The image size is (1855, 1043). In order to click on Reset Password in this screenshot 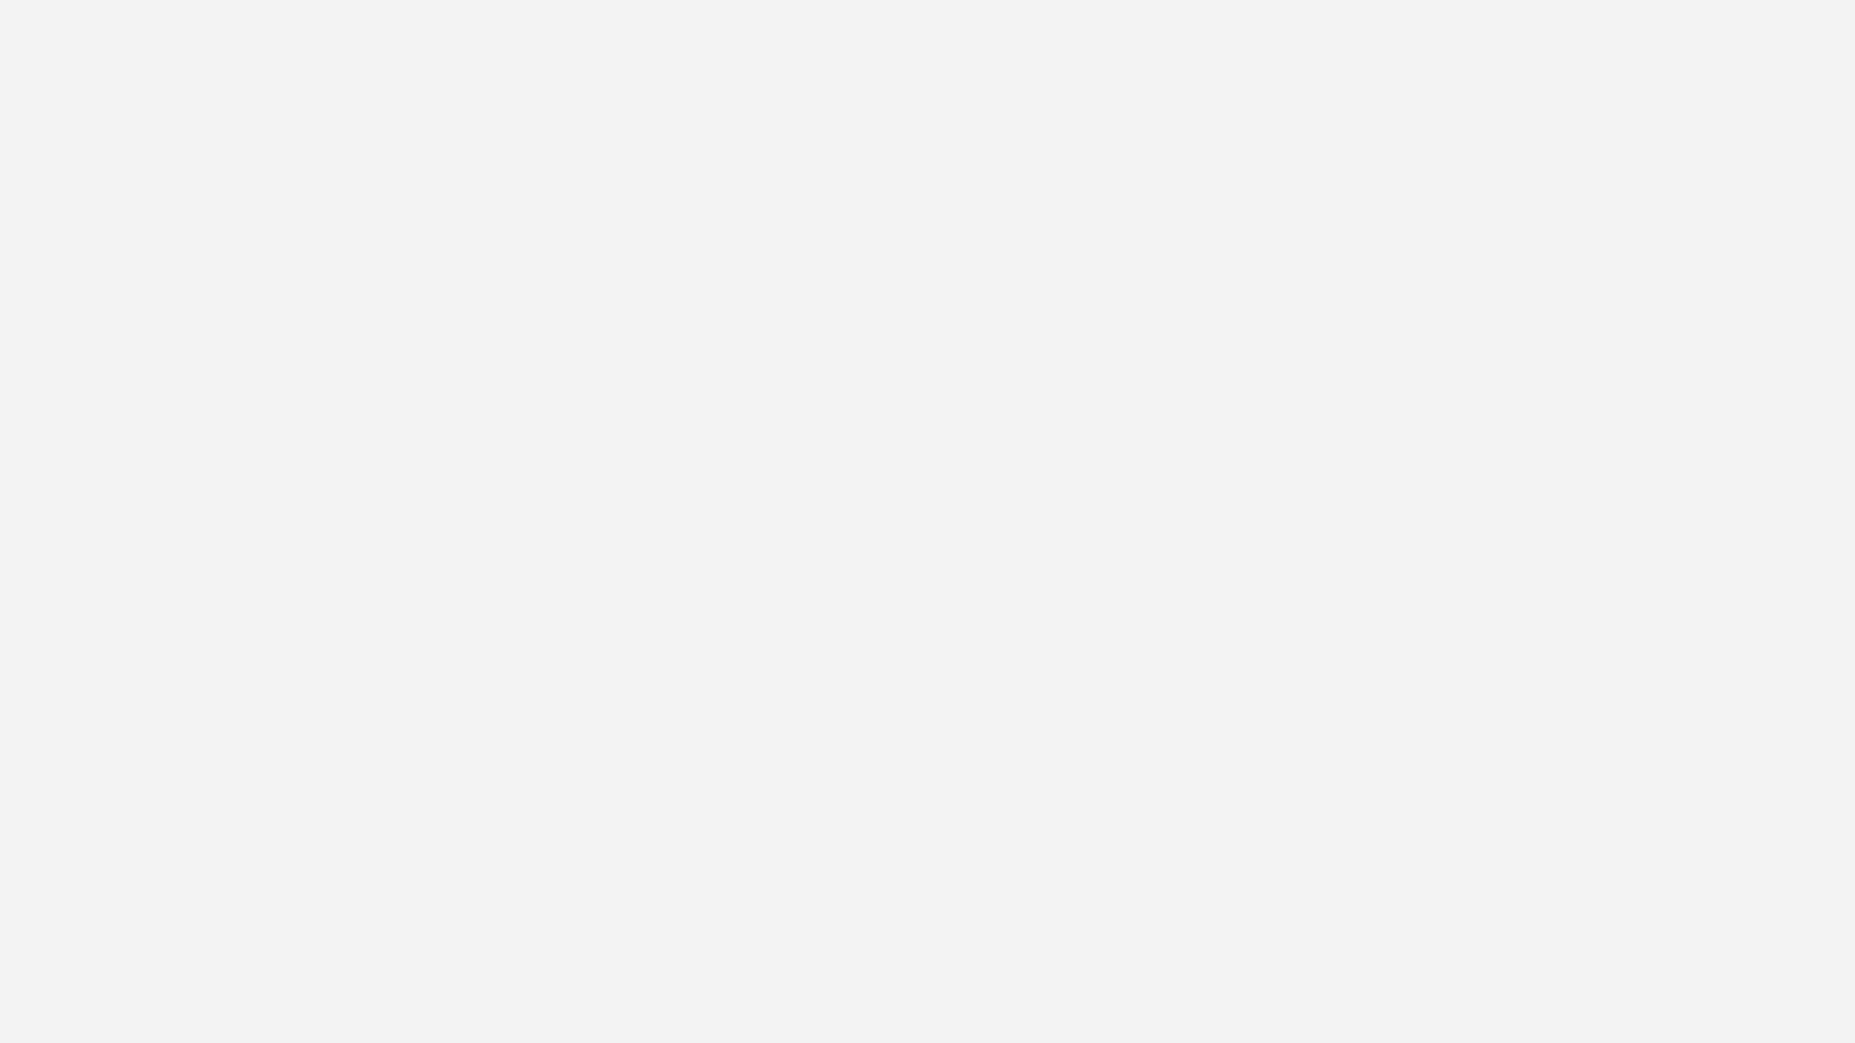, I will do `click(920, 362)`.